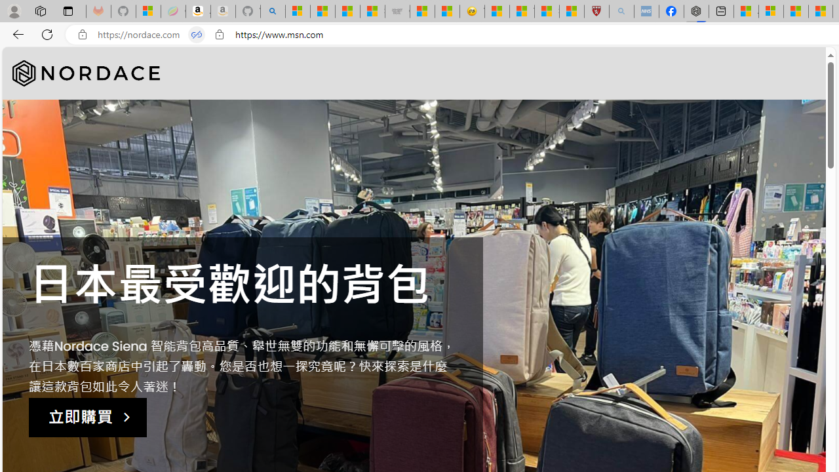  What do you see at coordinates (372, 12) in the screenshot?
I see `Stocks - MSN` at bounding box center [372, 12].